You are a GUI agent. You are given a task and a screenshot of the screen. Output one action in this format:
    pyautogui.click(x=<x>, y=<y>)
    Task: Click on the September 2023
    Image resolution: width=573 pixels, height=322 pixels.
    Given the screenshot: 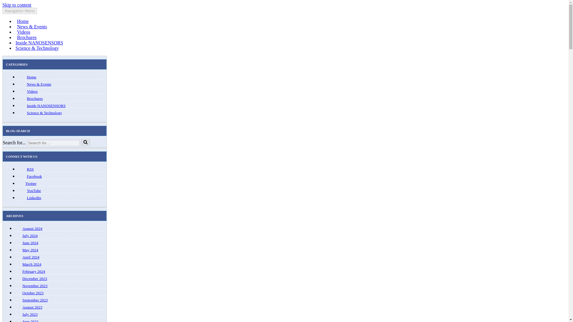 What is the action you would take?
    pyautogui.click(x=35, y=300)
    